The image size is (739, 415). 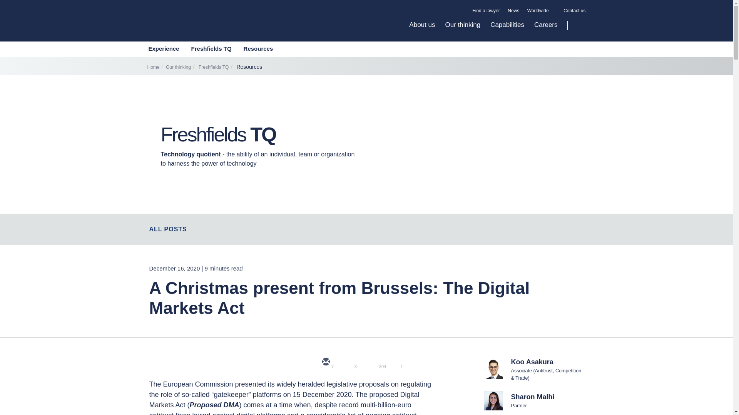 What do you see at coordinates (513, 11) in the screenshot?
I see `News` at bounding box center [513, 11].